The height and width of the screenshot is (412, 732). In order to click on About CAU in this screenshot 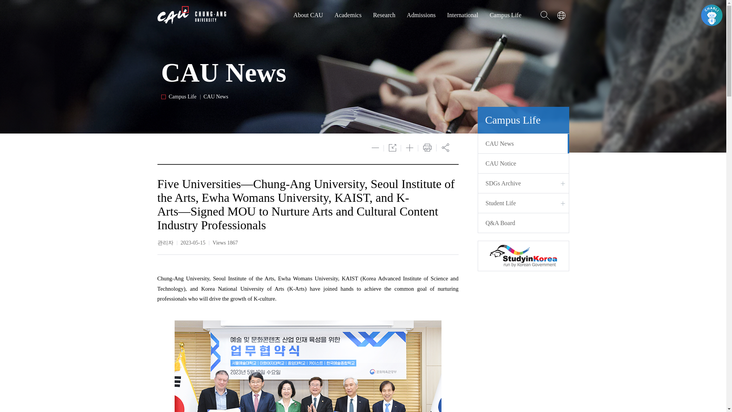, I will do `click(308, 15)`.